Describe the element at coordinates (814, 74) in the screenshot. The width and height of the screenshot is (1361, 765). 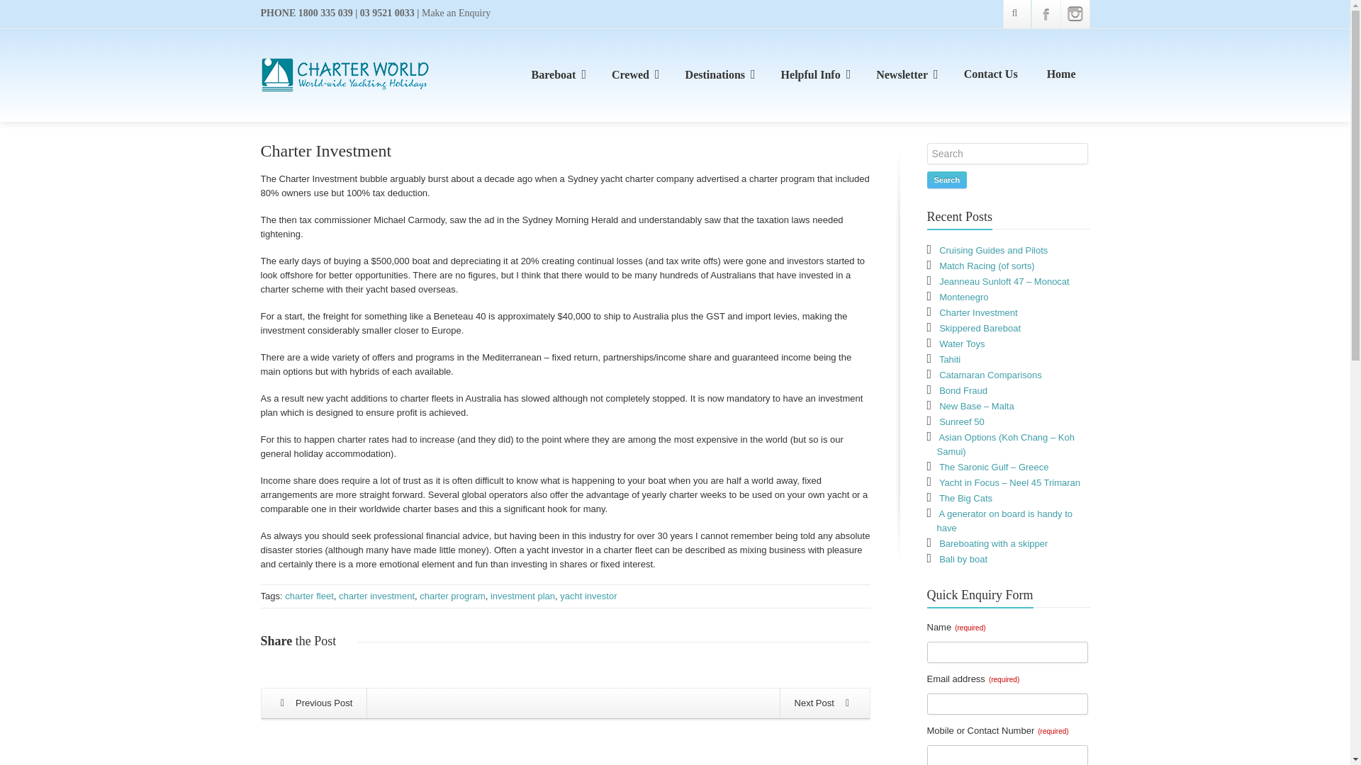
I see `Helpful Info` at that location.